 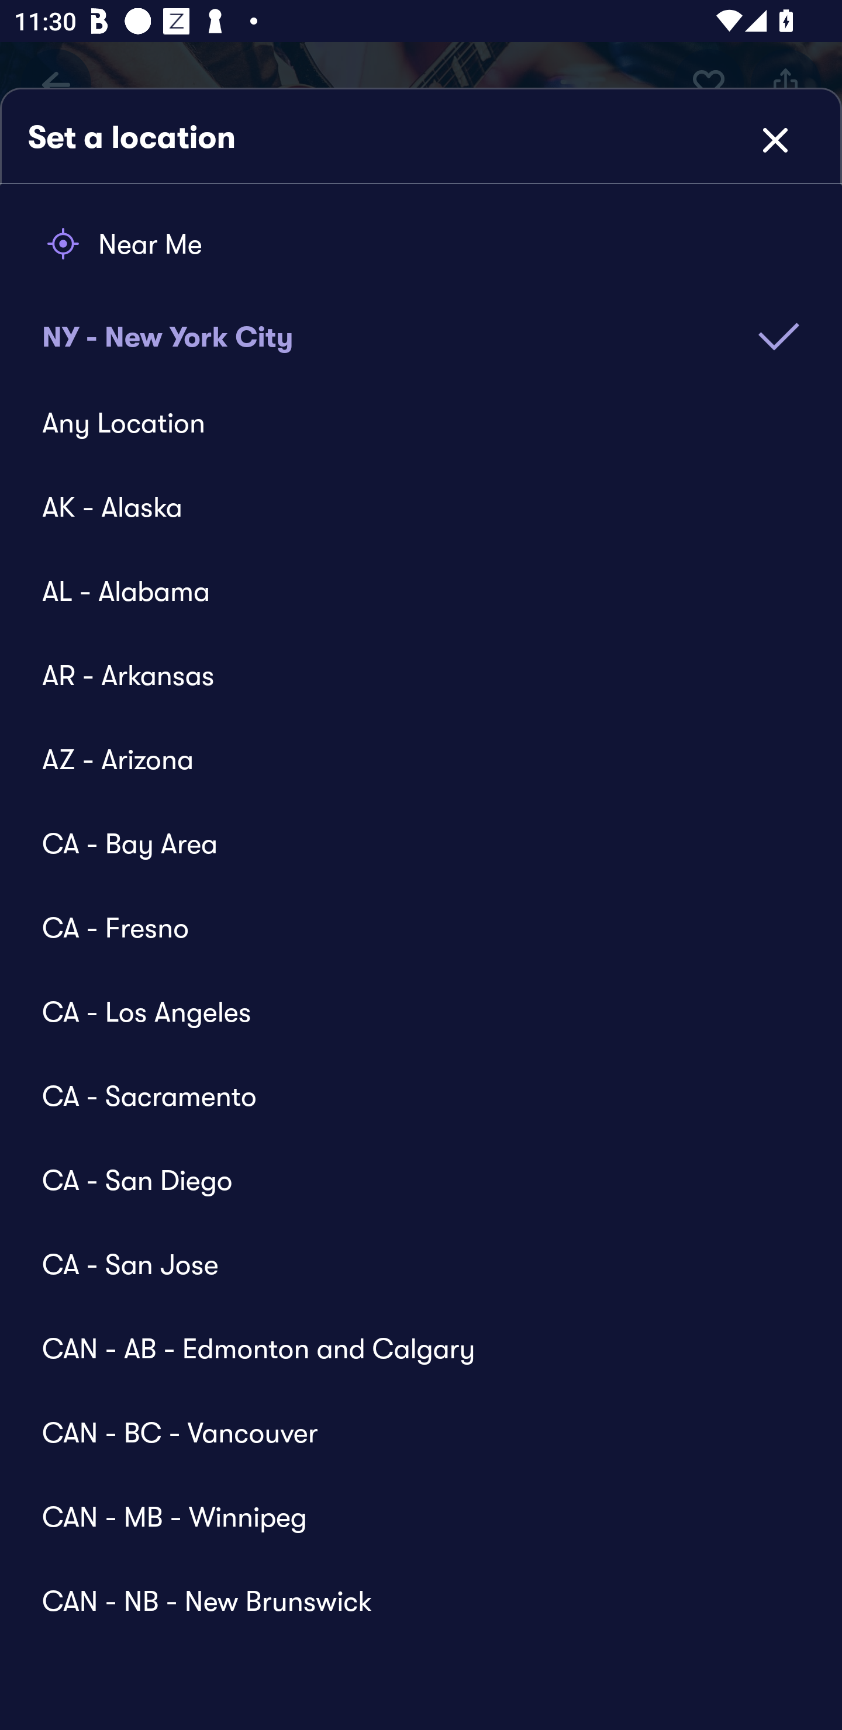 I want to click on CA - Sacramento, so click(x=407, y=1095).